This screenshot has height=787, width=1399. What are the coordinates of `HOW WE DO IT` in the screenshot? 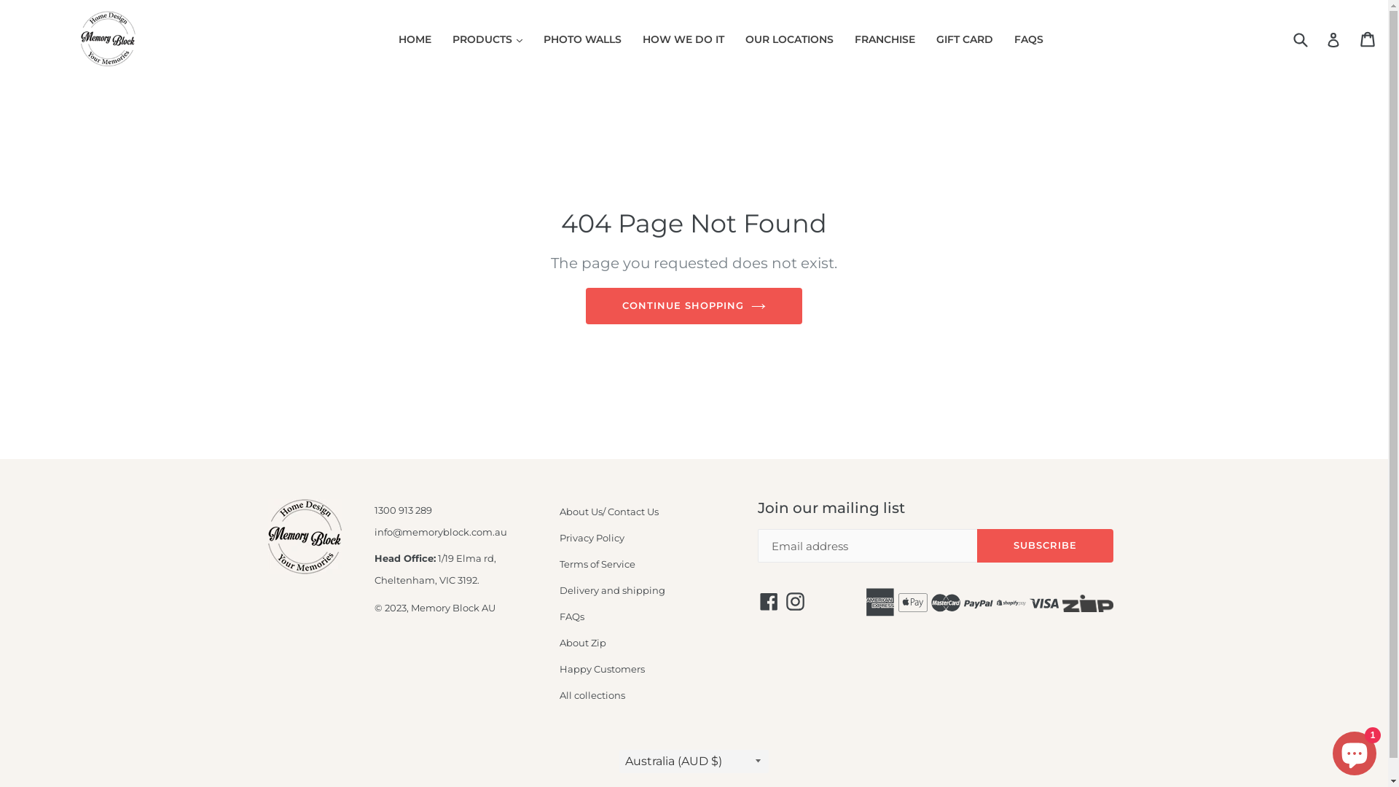 It's located at (683, 39).